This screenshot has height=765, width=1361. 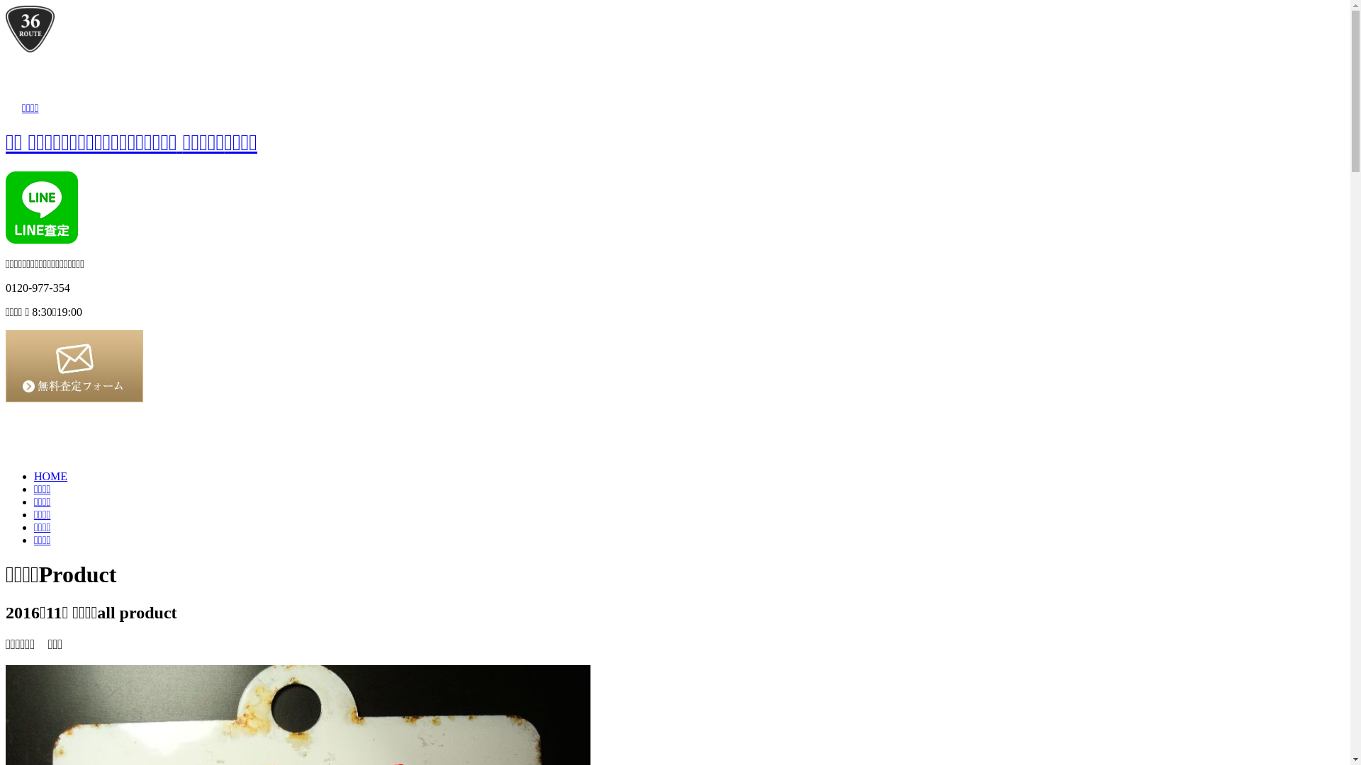 What do you see at coordinates (51, 476) in the screenshot?
I see `HOME` at bounding box center [51, 476].